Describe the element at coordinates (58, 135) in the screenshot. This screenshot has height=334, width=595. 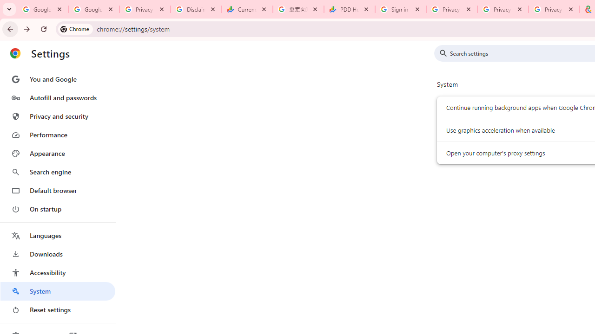
I see `Performance` at that location.